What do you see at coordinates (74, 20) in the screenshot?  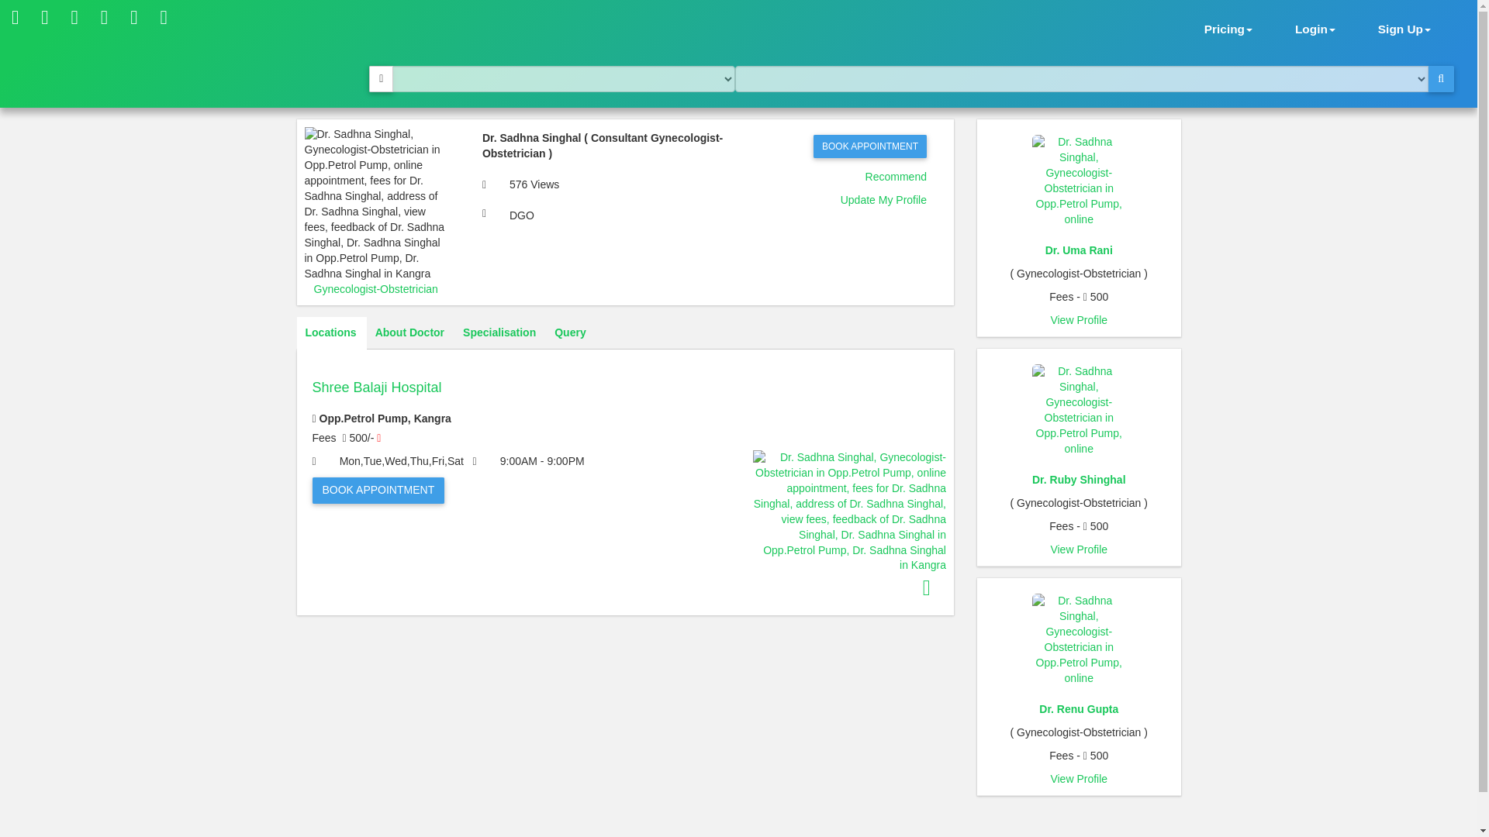 I see `App Store` at bounding box center [74, 20].